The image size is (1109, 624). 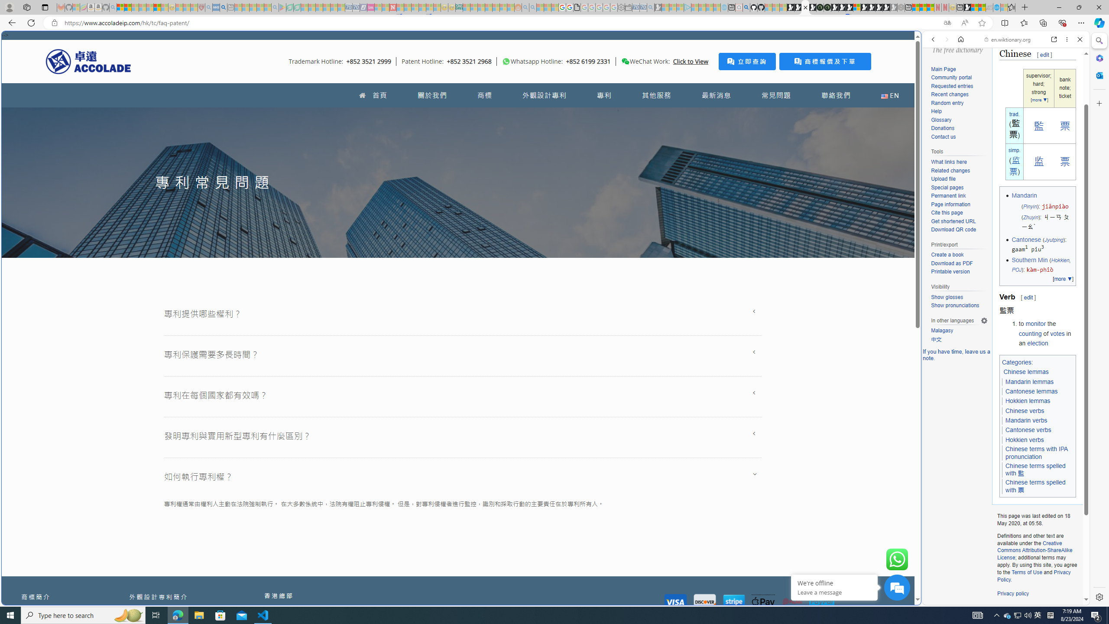 I want to click on Utah sues federal government - Search - Sleeping, so click(x=533, y=7).